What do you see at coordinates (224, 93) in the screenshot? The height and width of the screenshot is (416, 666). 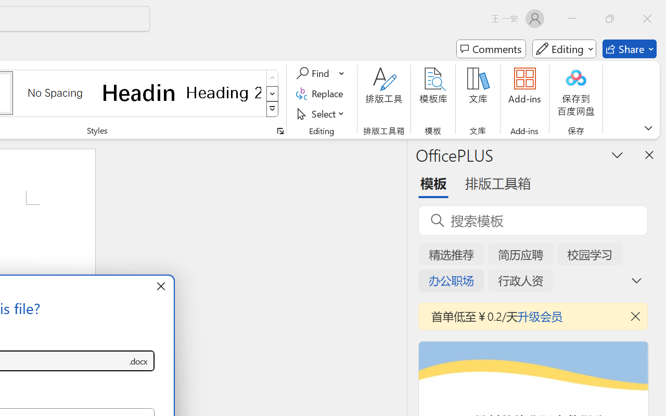 I see `Heading 2` at bounding box center [224, 93].